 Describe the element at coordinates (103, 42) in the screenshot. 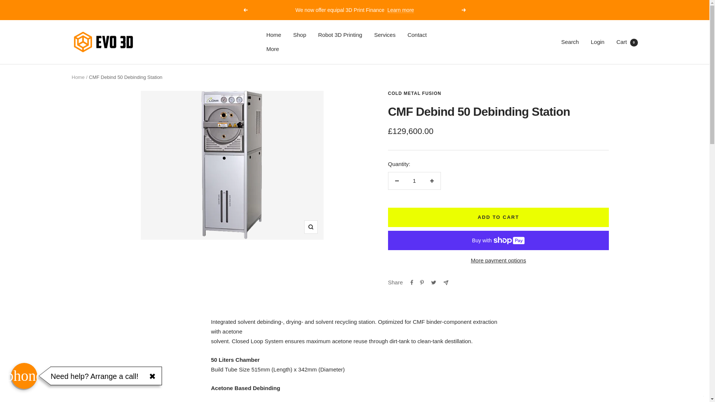

I see `Evo3D` at that location.